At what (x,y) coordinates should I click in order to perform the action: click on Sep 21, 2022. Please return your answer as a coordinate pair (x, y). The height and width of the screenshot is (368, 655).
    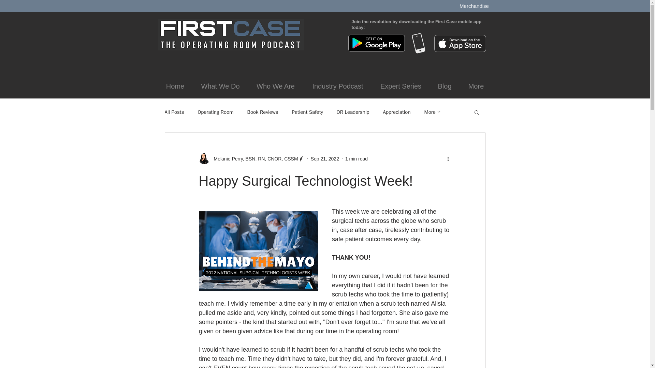
    Looking at the image, I should click on (325, 159).